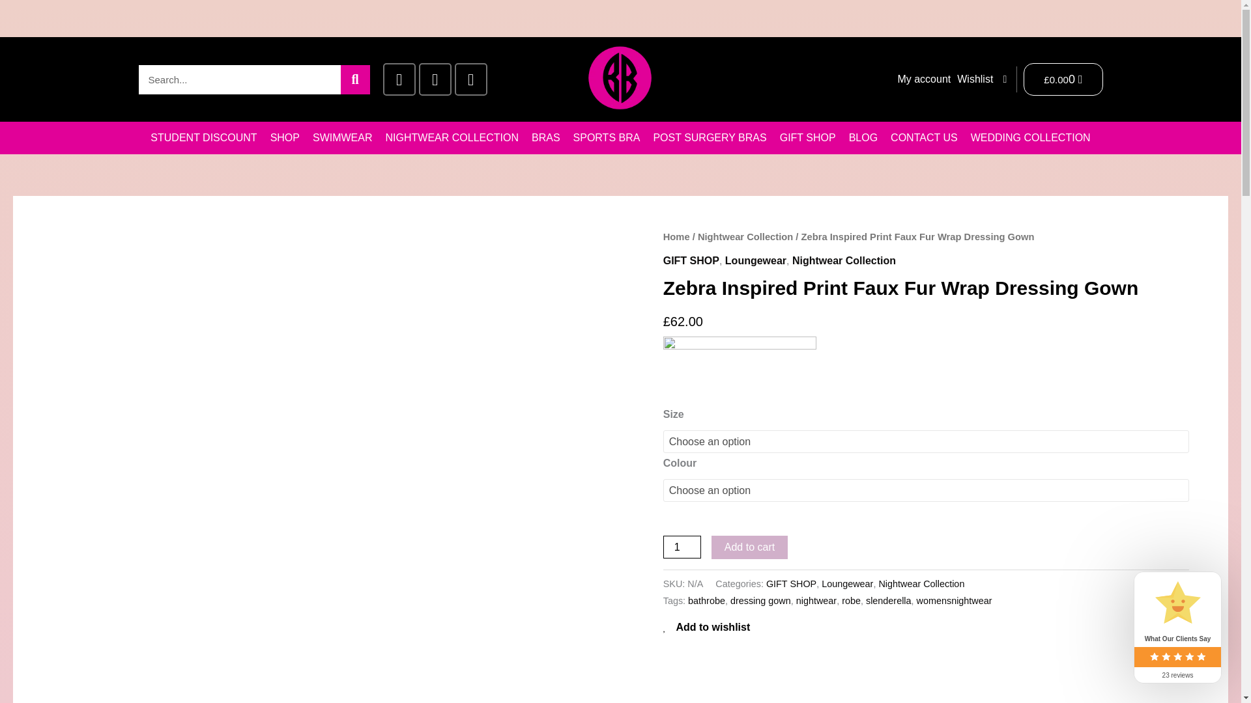 The image size is (1251, 703). Describe the element at coordinates (343, 137) in the screenshot. I see `SWIMWEAR` at that location.